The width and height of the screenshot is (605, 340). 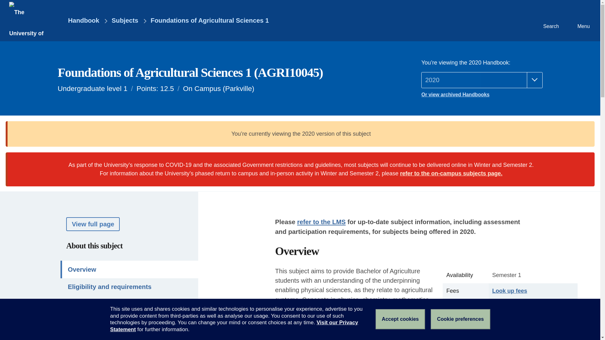 What do you see at coordinates (510, 291) in the screenshot?
I see `Look up fees` at bounding box center [510, 291].